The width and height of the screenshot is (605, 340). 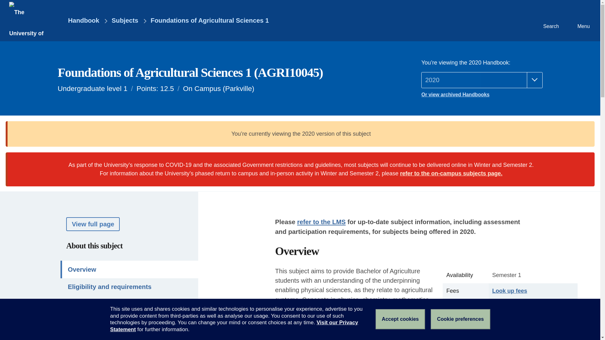 What do you see at coordinates (510, 291) in the screenshot?
I see `Look up fees` at bounding box center [510, 291].